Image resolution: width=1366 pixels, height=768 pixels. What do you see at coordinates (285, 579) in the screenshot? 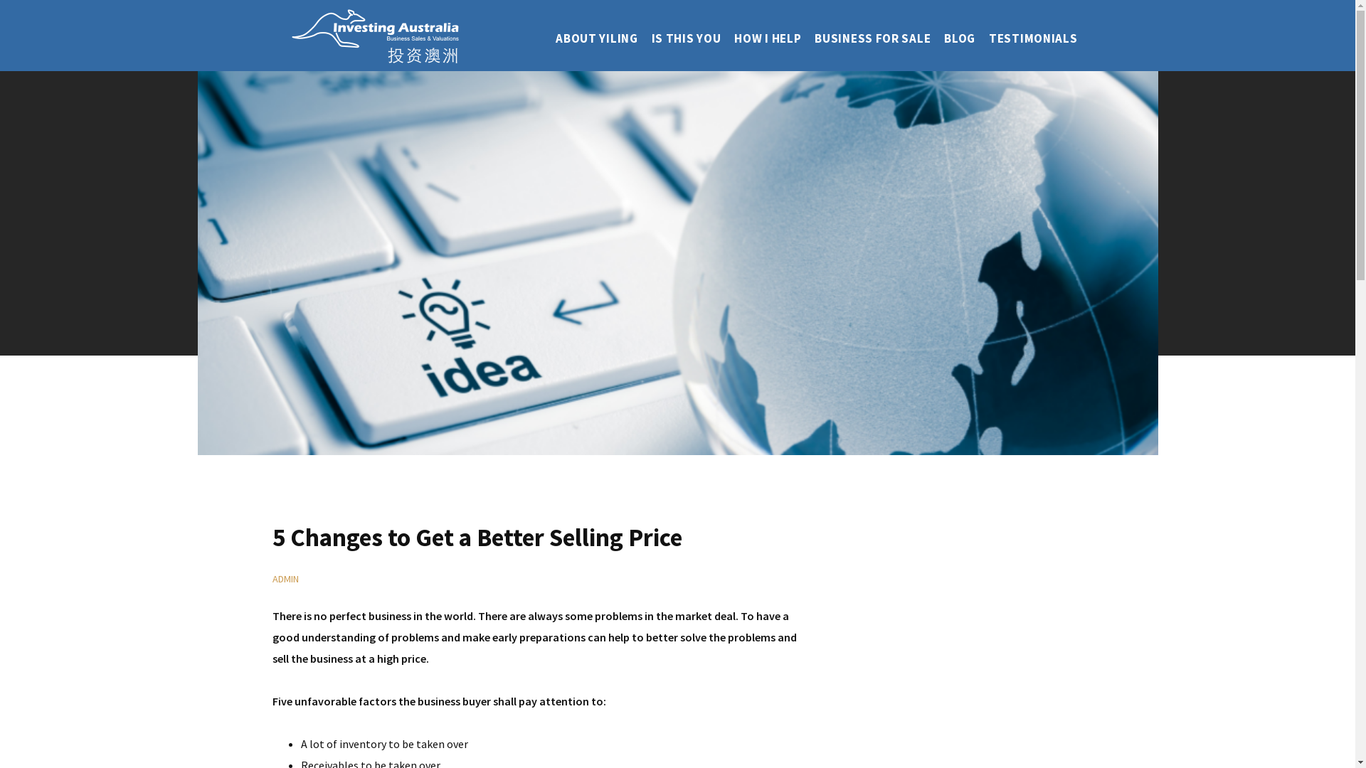
I see `ADMIN` at bounding box center [285, 579].